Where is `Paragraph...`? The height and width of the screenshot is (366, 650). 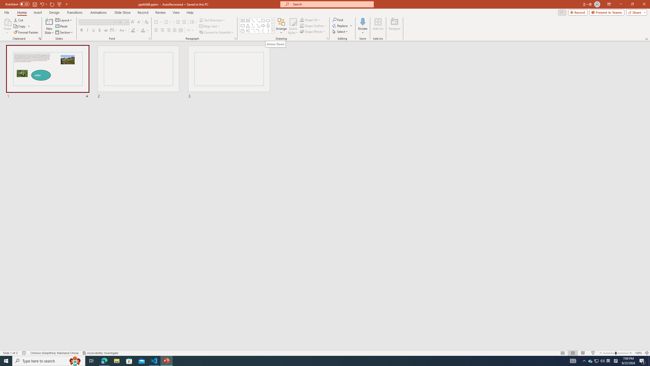
Paragraph... is located at coordinates (235, 39).